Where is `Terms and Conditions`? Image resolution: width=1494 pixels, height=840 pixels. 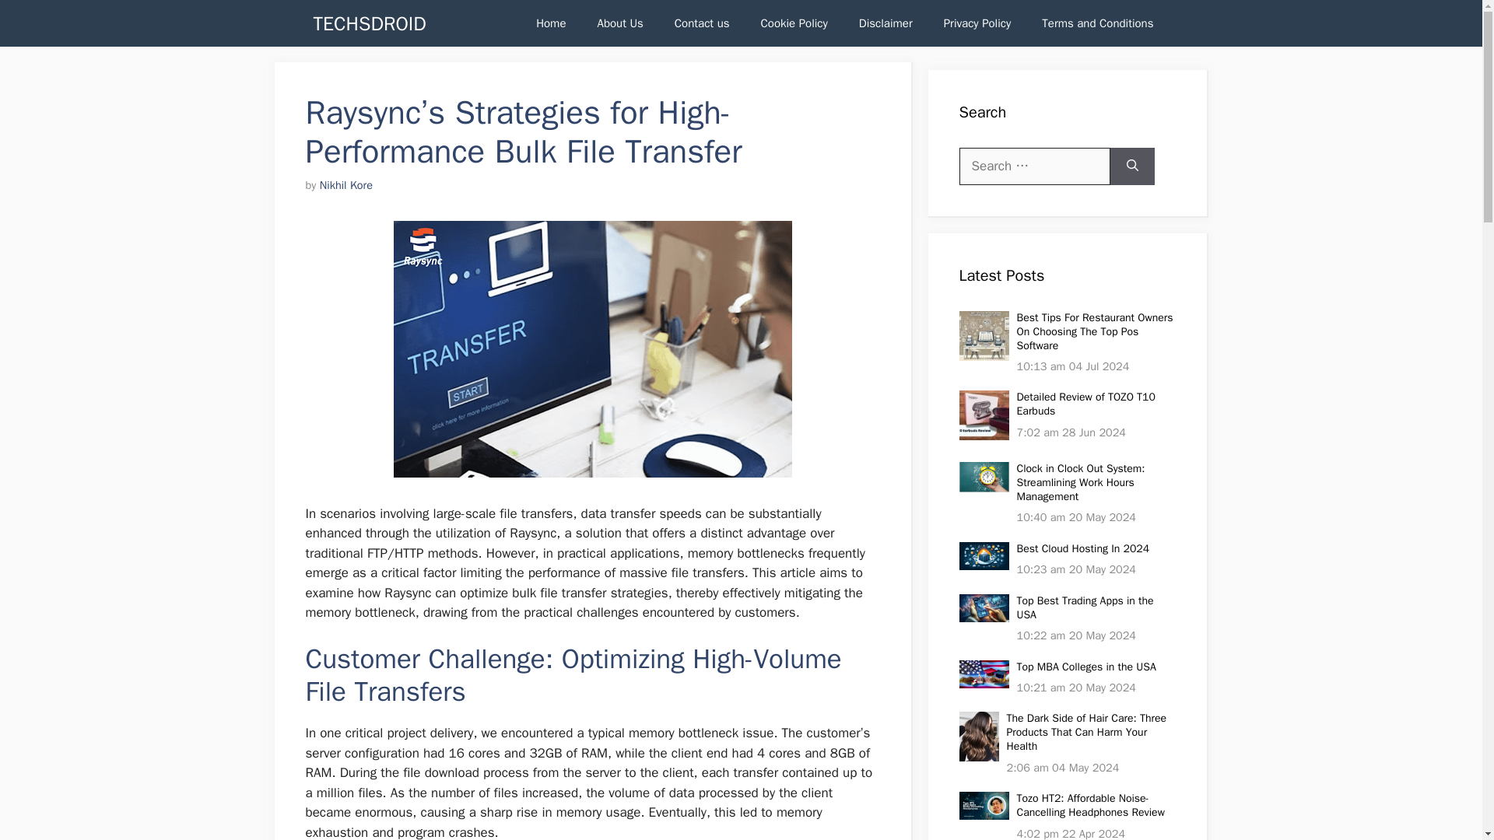
Terms and Conditions is located at coordinates (1097, 23).